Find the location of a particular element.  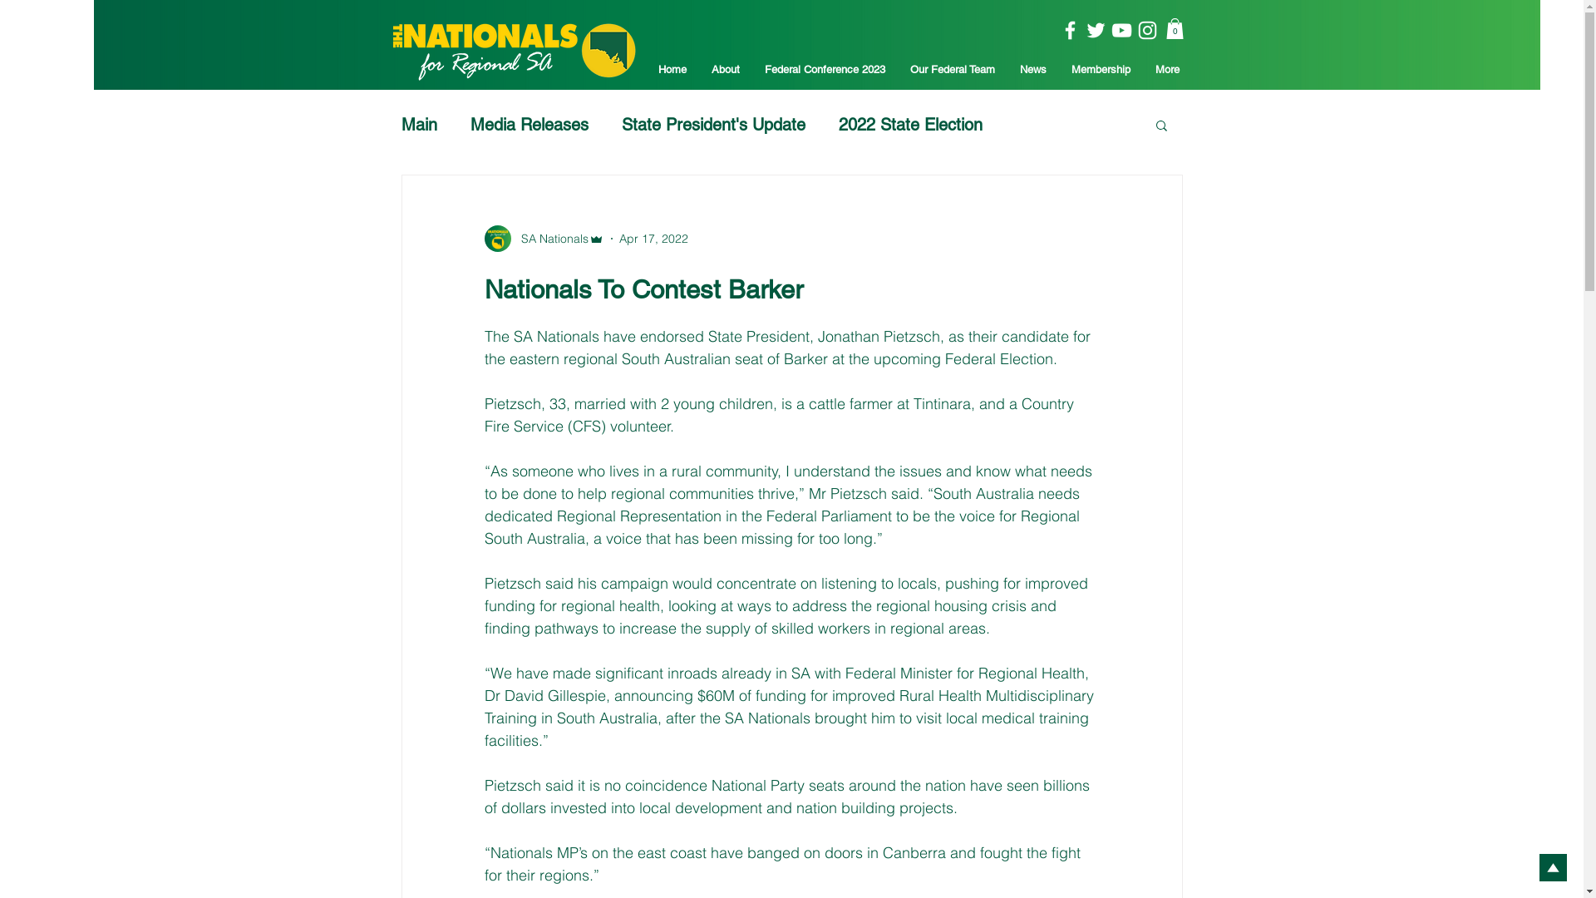

Membership is located at coordinates (1101, 70).